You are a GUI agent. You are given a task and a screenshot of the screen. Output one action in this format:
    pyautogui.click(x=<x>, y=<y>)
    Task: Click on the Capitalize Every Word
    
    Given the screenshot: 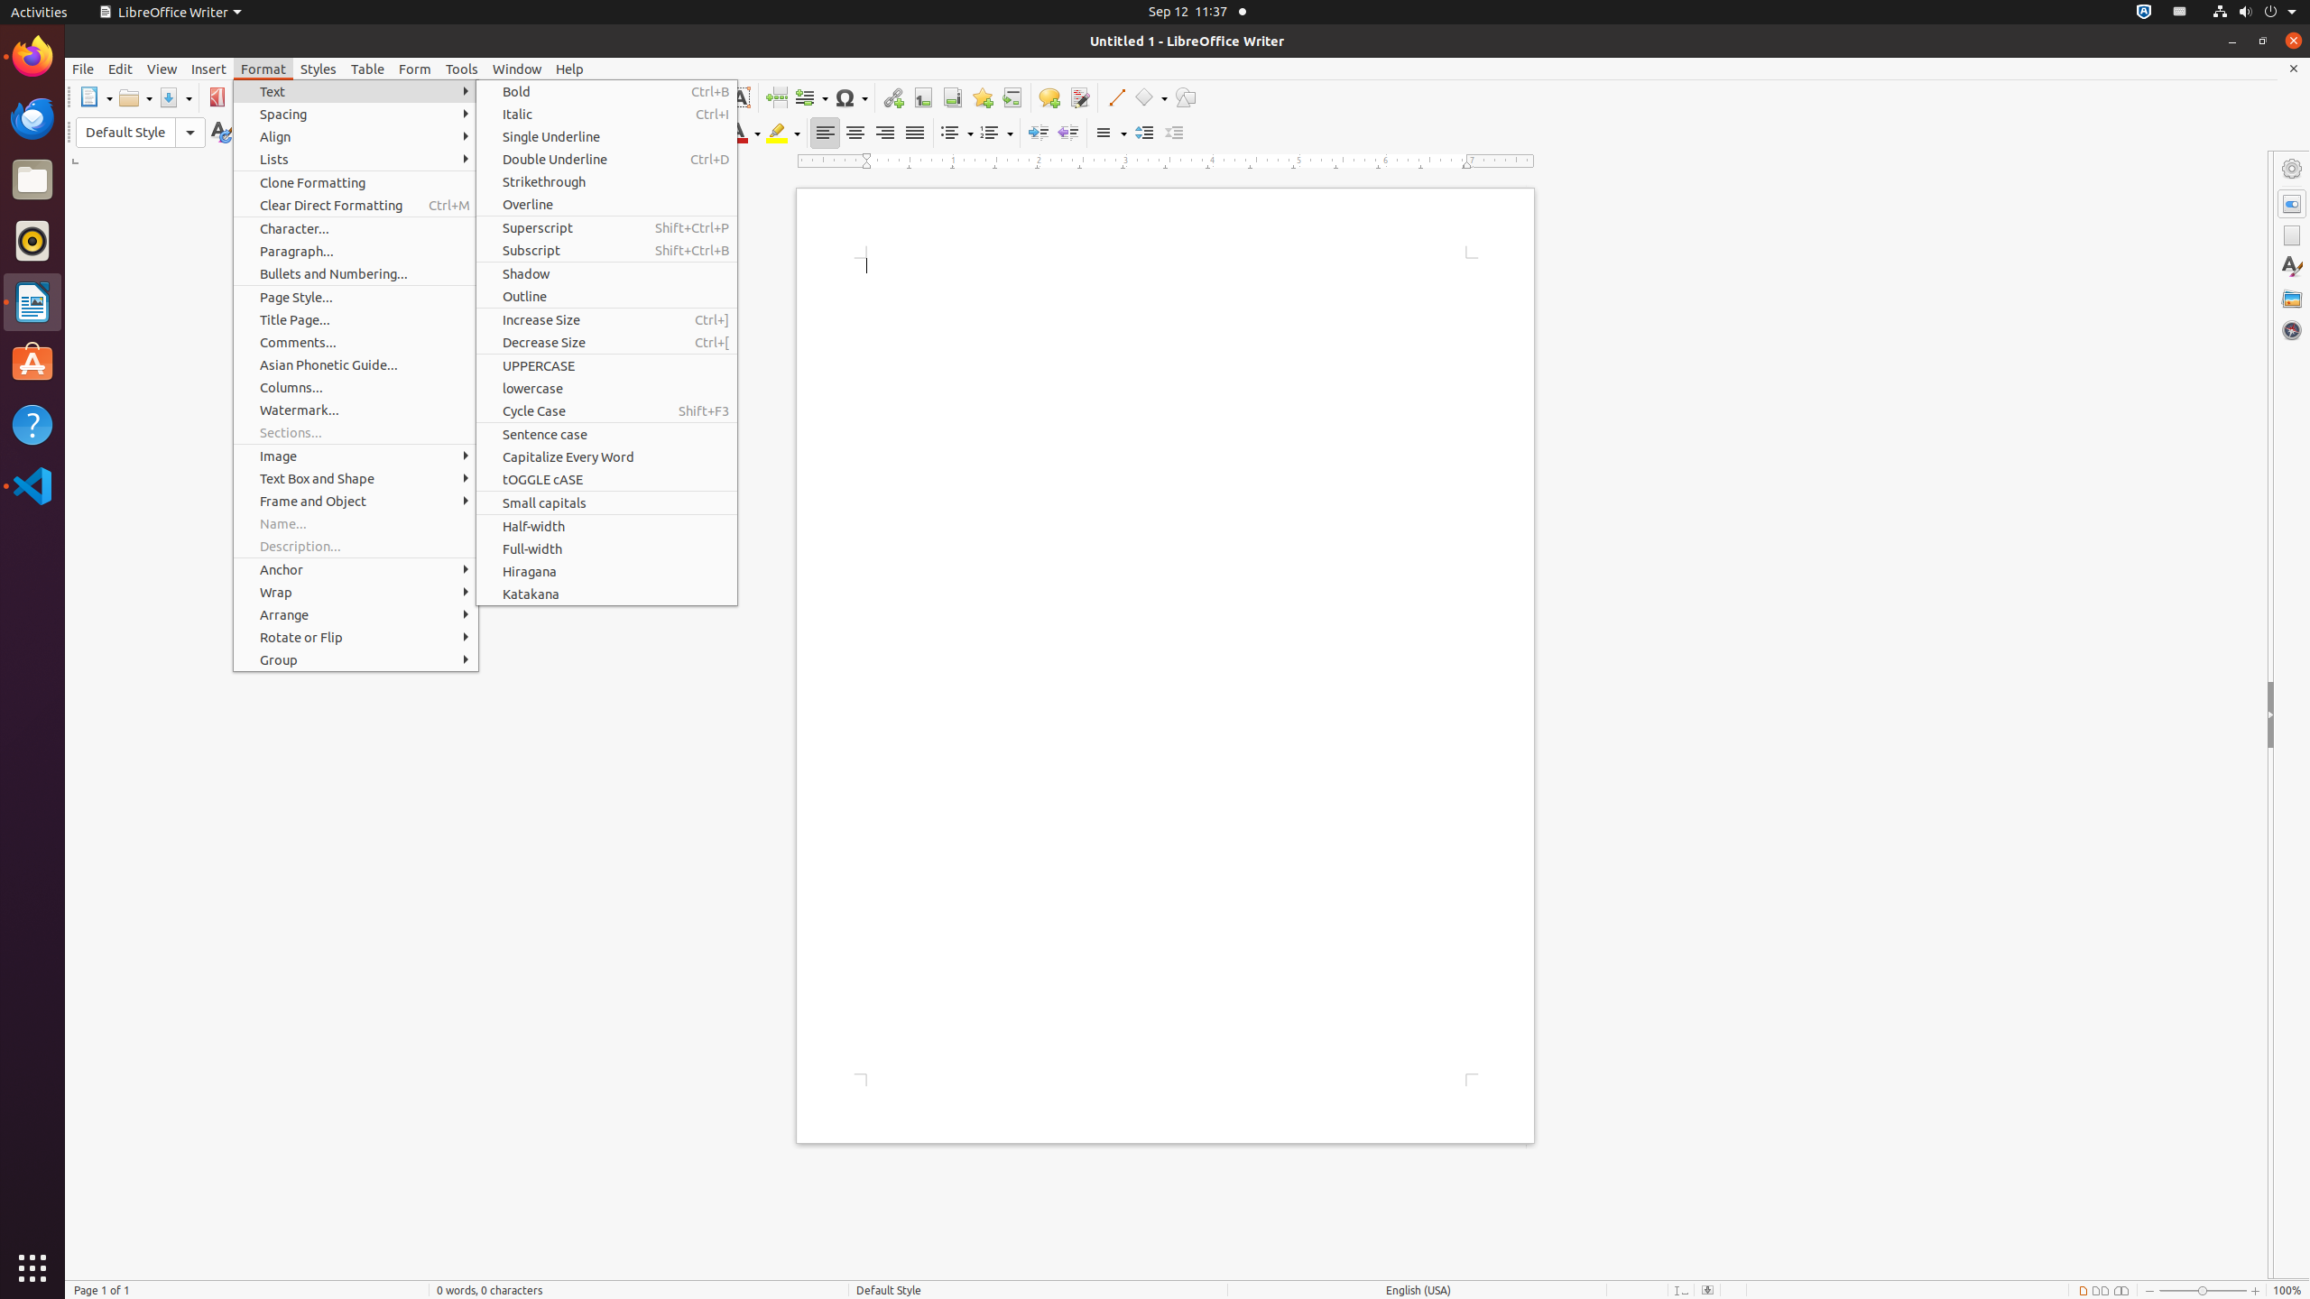 What is the action you would take?
    pyautogui.click(x=606, y=456)
    